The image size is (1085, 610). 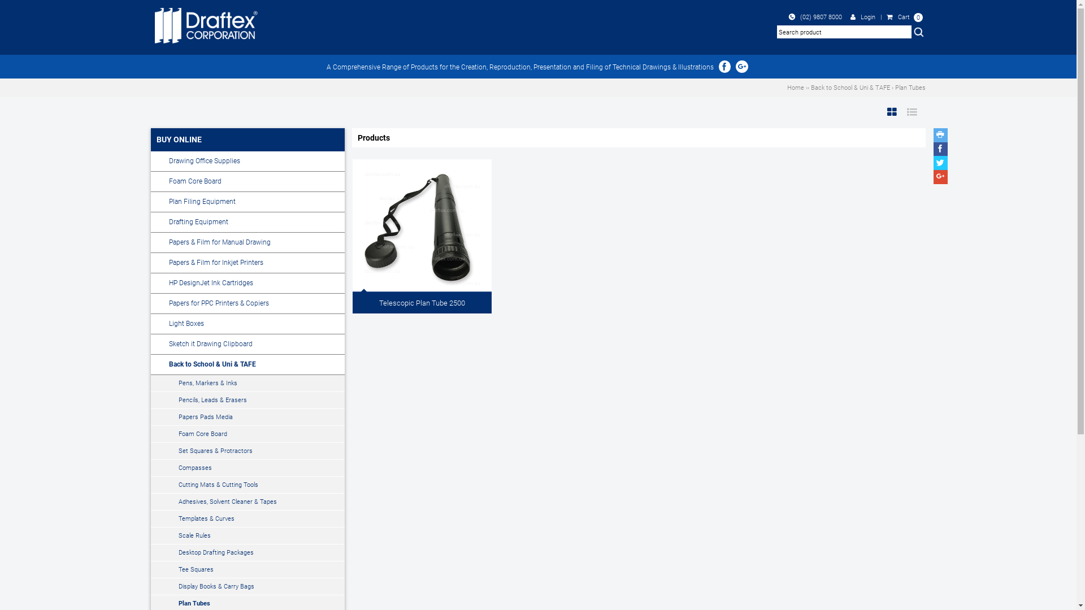 I want to click on Home, so click(x=796, y=88).